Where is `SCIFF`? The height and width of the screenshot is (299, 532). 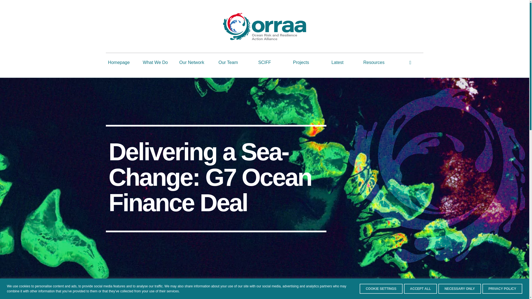
SCIFF is located at coordinates (265, 61).